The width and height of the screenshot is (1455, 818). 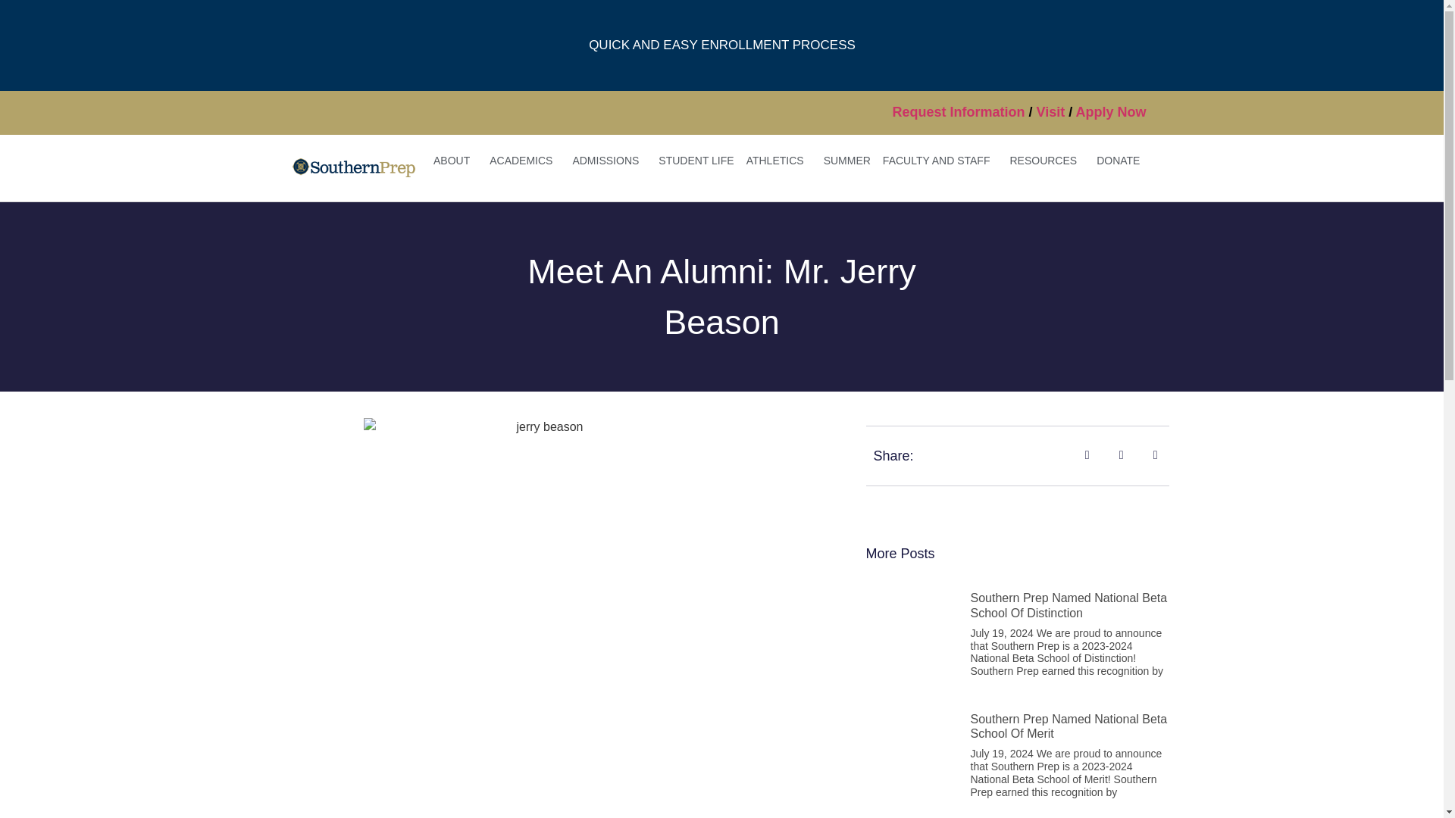 I want to click on Visit, so click(x=1050, y=112).